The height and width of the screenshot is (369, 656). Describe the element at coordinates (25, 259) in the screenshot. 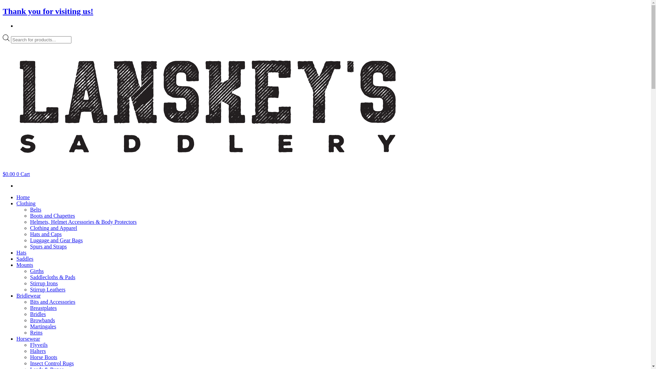

I see `Saddles` at that location.